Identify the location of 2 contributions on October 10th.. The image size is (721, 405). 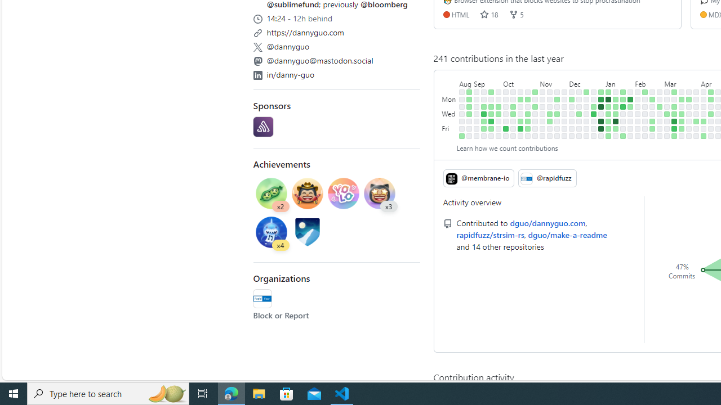
(513, 107).